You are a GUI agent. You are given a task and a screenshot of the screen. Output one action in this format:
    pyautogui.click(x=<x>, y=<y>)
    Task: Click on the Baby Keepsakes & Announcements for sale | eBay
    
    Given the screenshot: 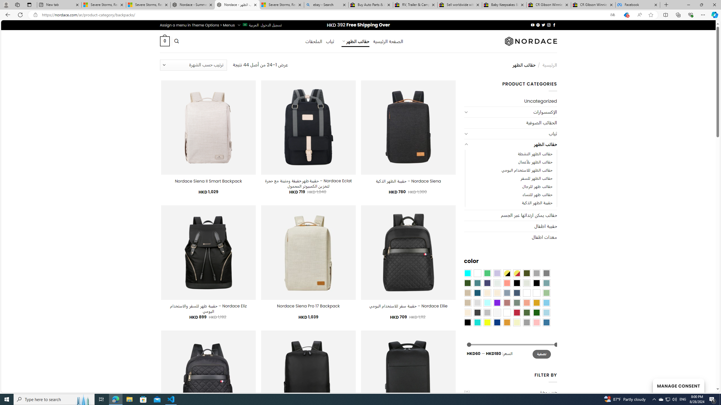 What is the action you would take?
    pyautogui.click(x=504, y=5)
    